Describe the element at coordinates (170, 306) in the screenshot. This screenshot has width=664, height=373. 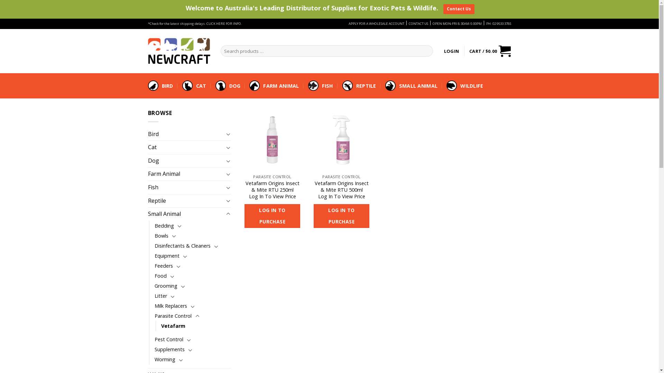
I see `Milk Replacers` at that location.